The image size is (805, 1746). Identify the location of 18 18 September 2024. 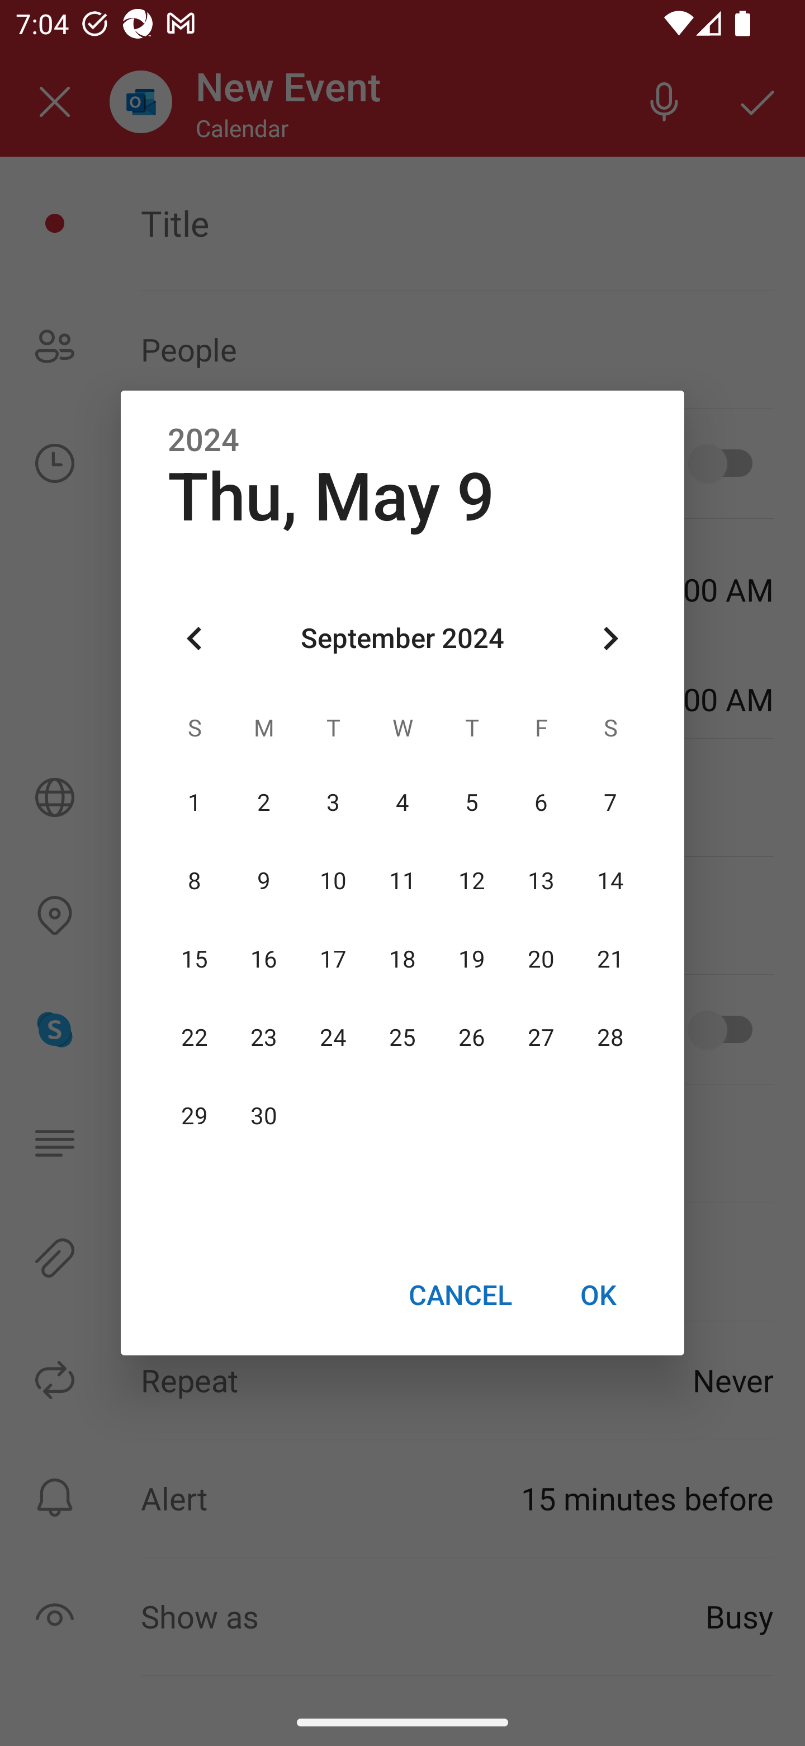
(402, 959).